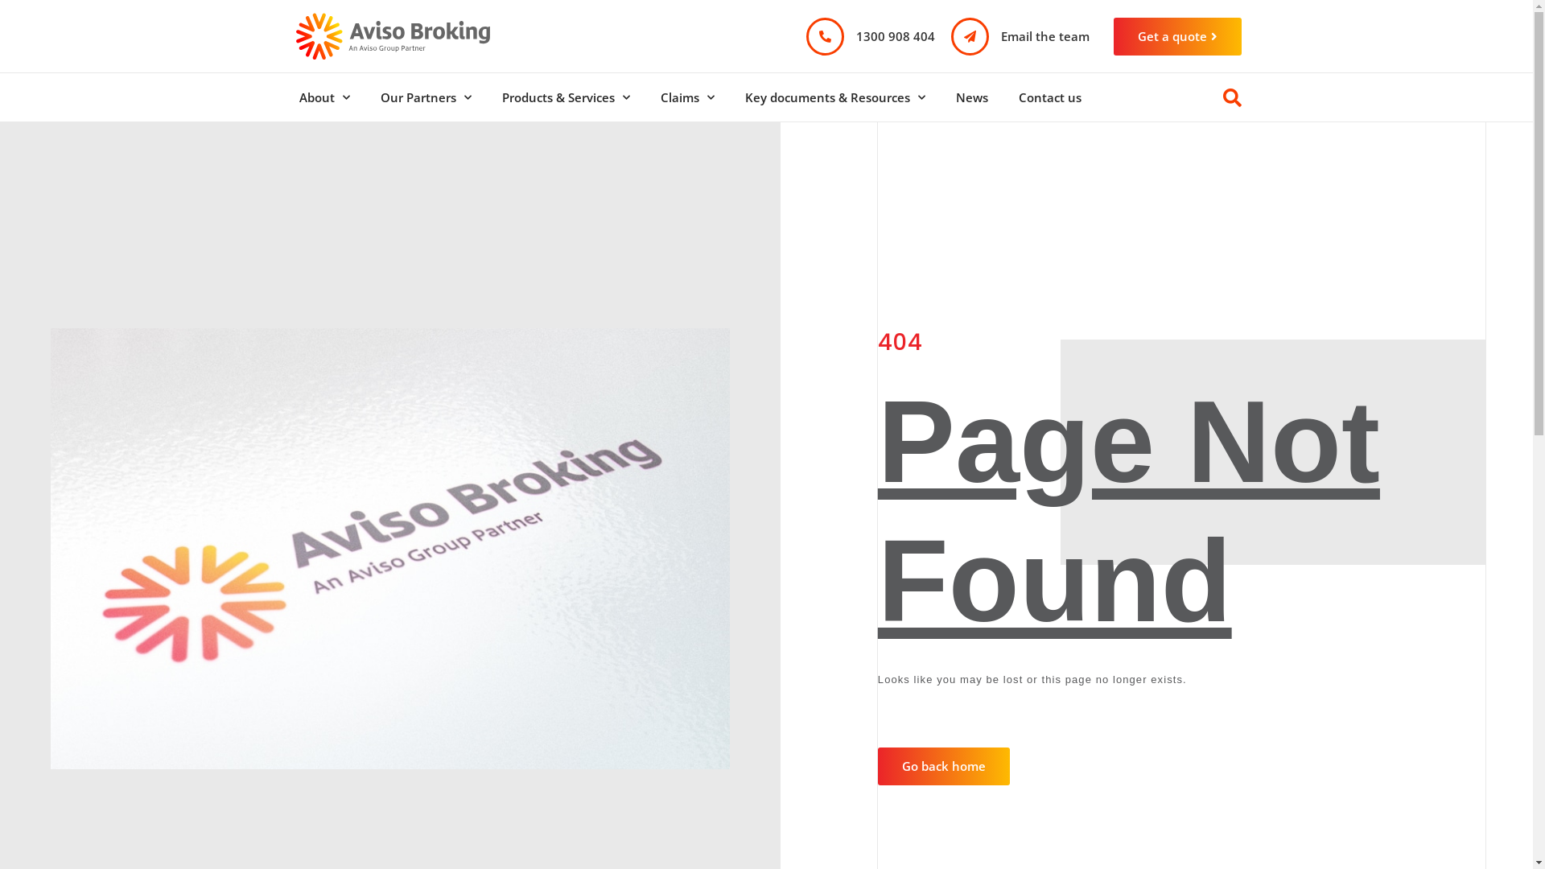 The height and width of the screenshot is (869, 1545). What do you see at coordinates (1049, 97) in the screenshot?
I see `Contact us` at bounding box center [1049, 97].